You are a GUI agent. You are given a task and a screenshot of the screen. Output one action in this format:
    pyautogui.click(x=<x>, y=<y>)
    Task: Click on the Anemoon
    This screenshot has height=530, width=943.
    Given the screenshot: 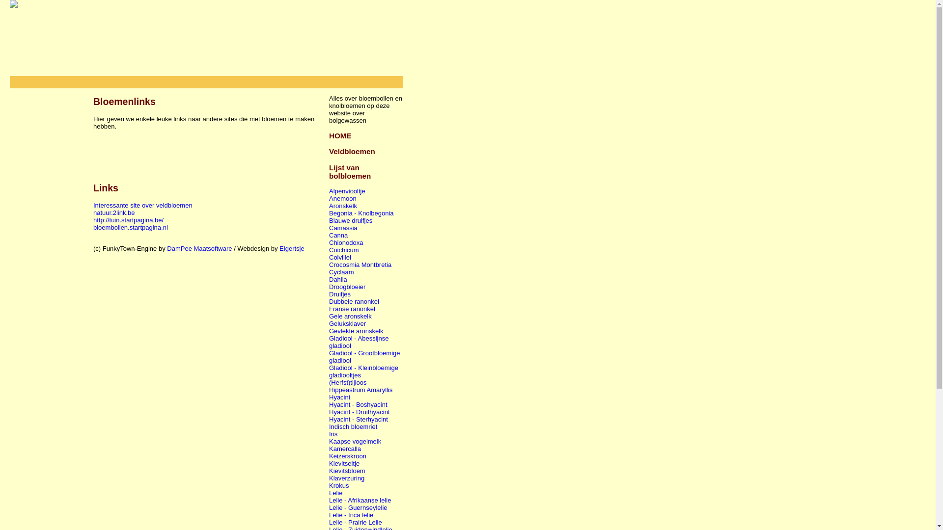 What is the action you would take?
    pyautogui.click(x=343, y=198)
    